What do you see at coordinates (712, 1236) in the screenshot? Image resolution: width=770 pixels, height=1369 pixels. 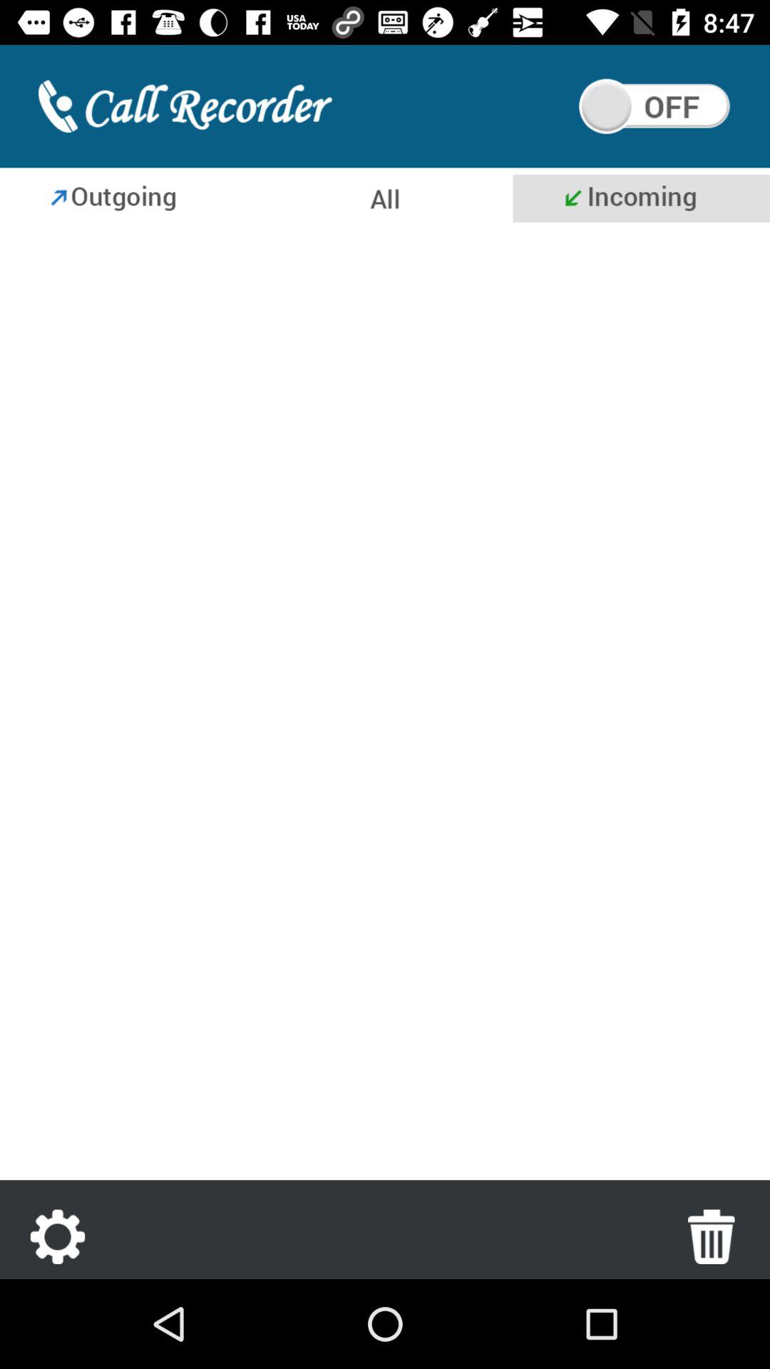 I see `launch icon at the bottom right corner` at bounding box center [712, 1236].